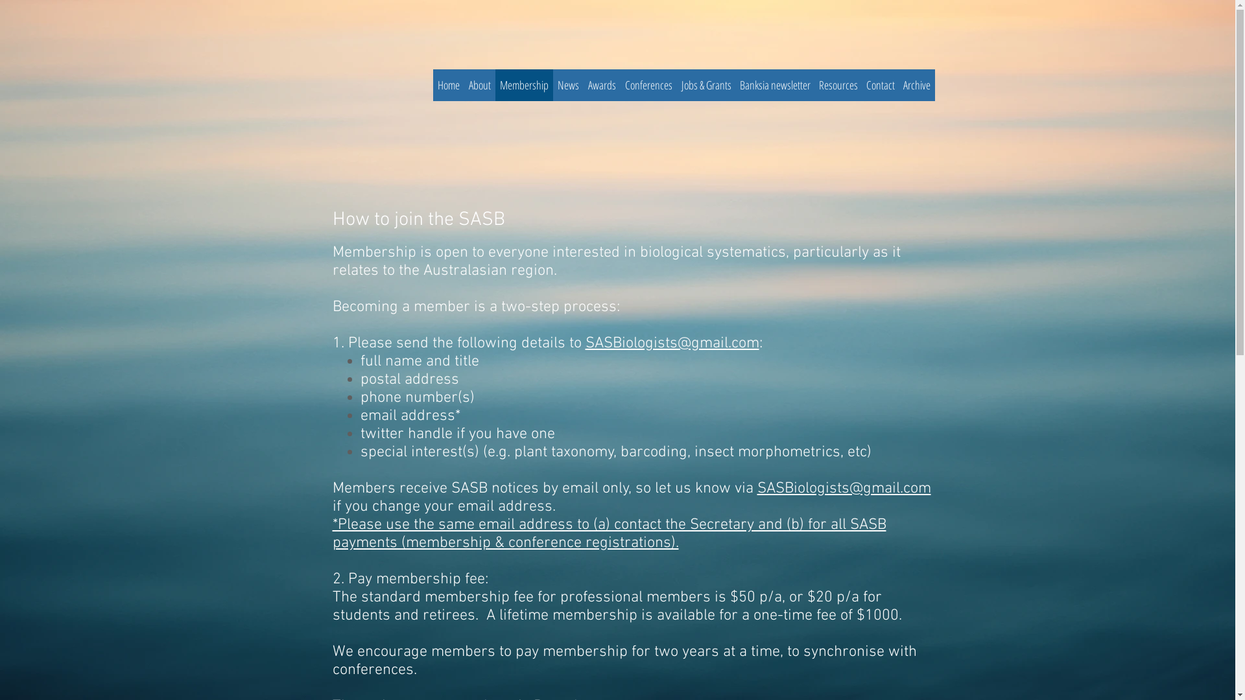 This screenshot has height=700, width=1245. What do you see at coordinates (775, 85) in the screenshot?
I see `Banksia newsletter` at bounding box center [775, 85].